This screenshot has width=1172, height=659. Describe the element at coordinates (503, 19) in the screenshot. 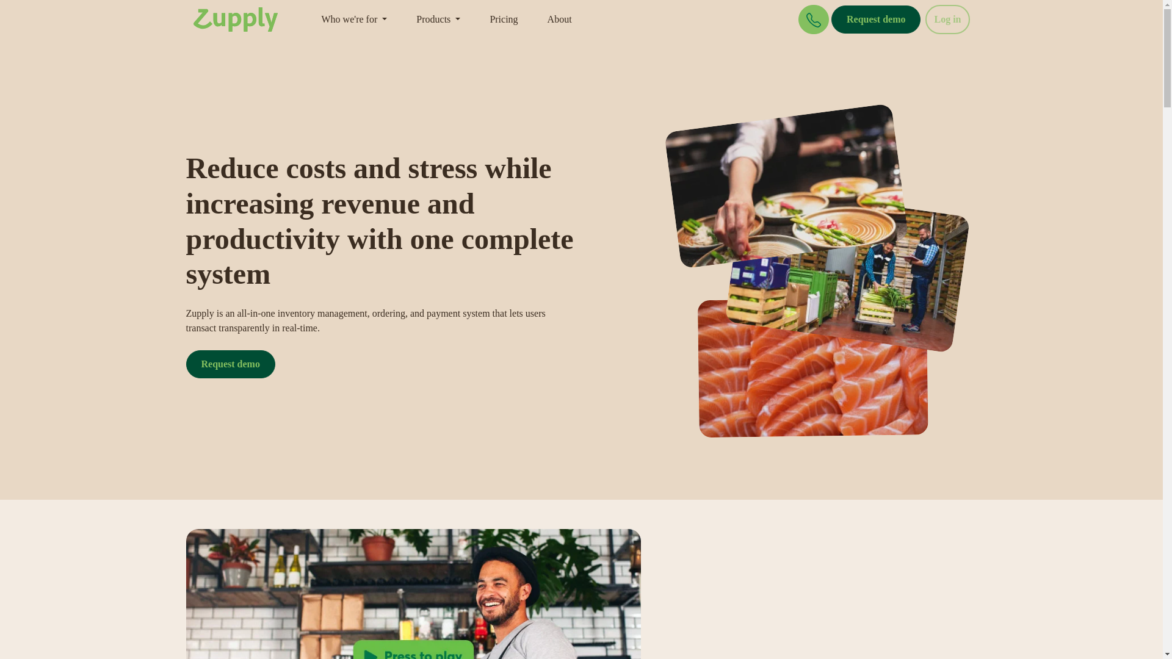

I see `Pricing` at that location.